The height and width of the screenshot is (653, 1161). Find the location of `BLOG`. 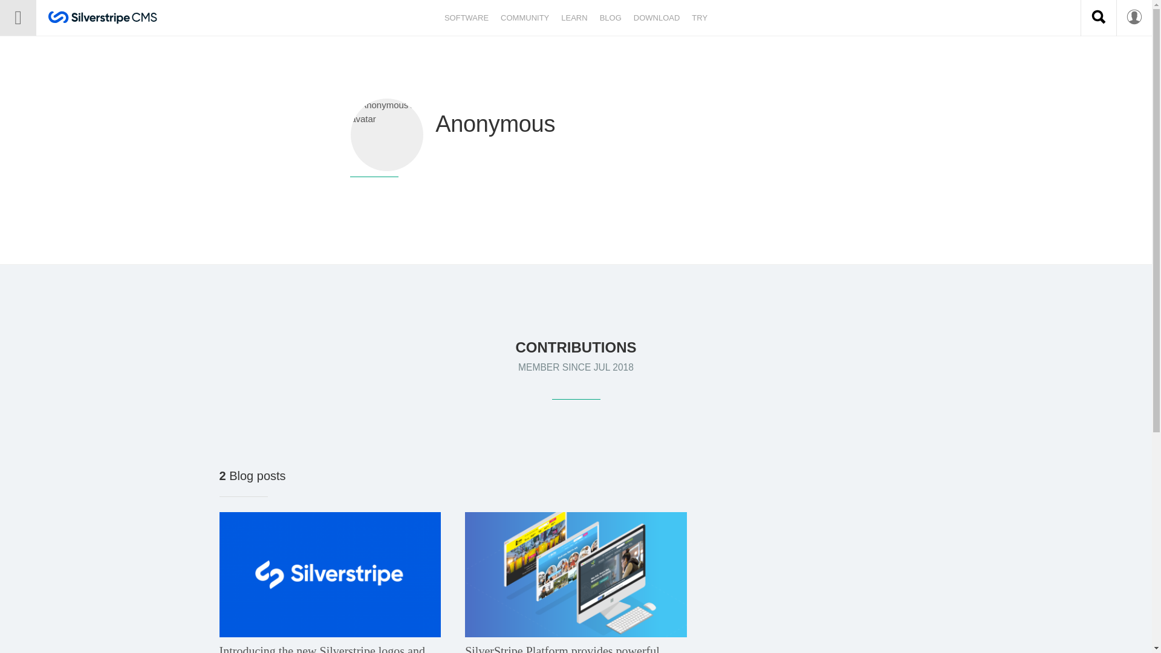

BLOG is located at coordinates (611, 18).